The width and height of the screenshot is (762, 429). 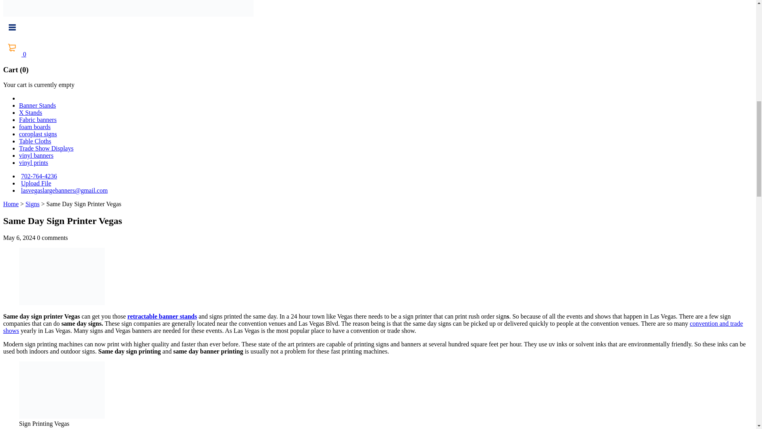 What do you see at coordinates (162, 316) in the screenshot?
I see `retractable banner stands` at bounding box center [162, 316].